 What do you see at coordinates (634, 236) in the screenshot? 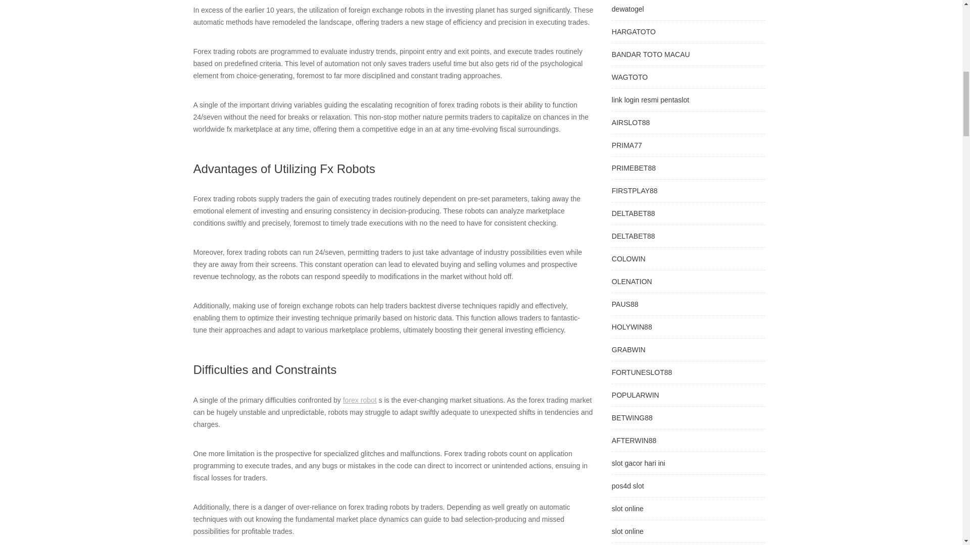
I see `DELTABET88` at bounding box center [634, 236].